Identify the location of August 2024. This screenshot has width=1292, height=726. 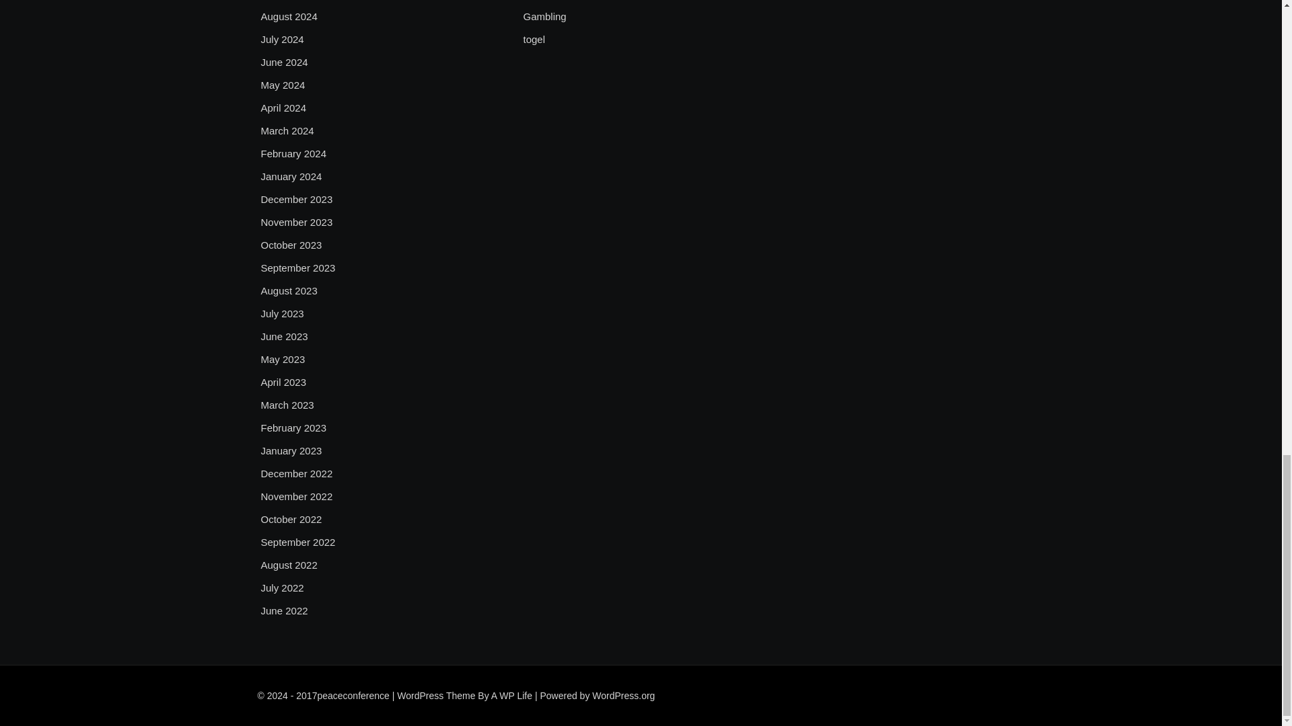
(289, 16).